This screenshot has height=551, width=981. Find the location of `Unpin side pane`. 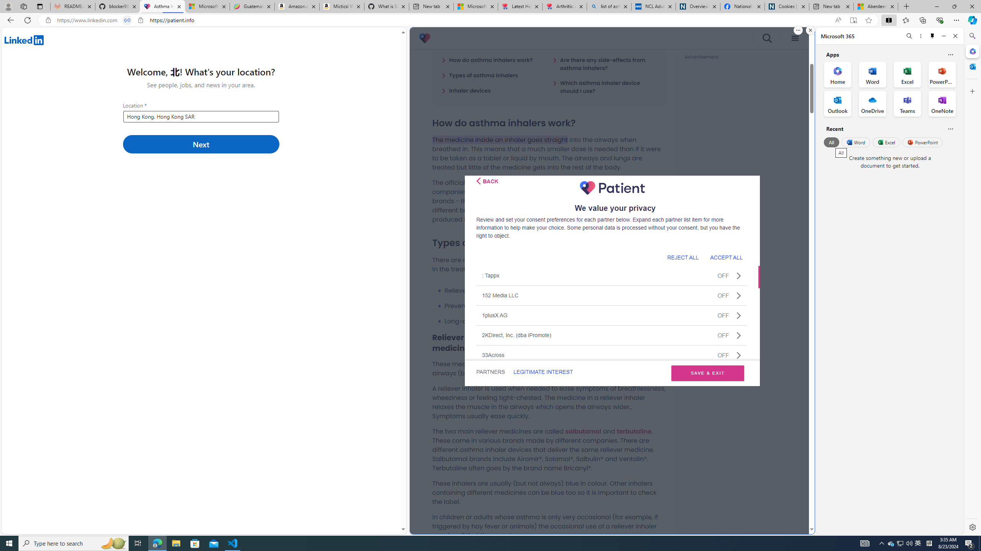

Unpin side pane is located at coordinates (932, 36).